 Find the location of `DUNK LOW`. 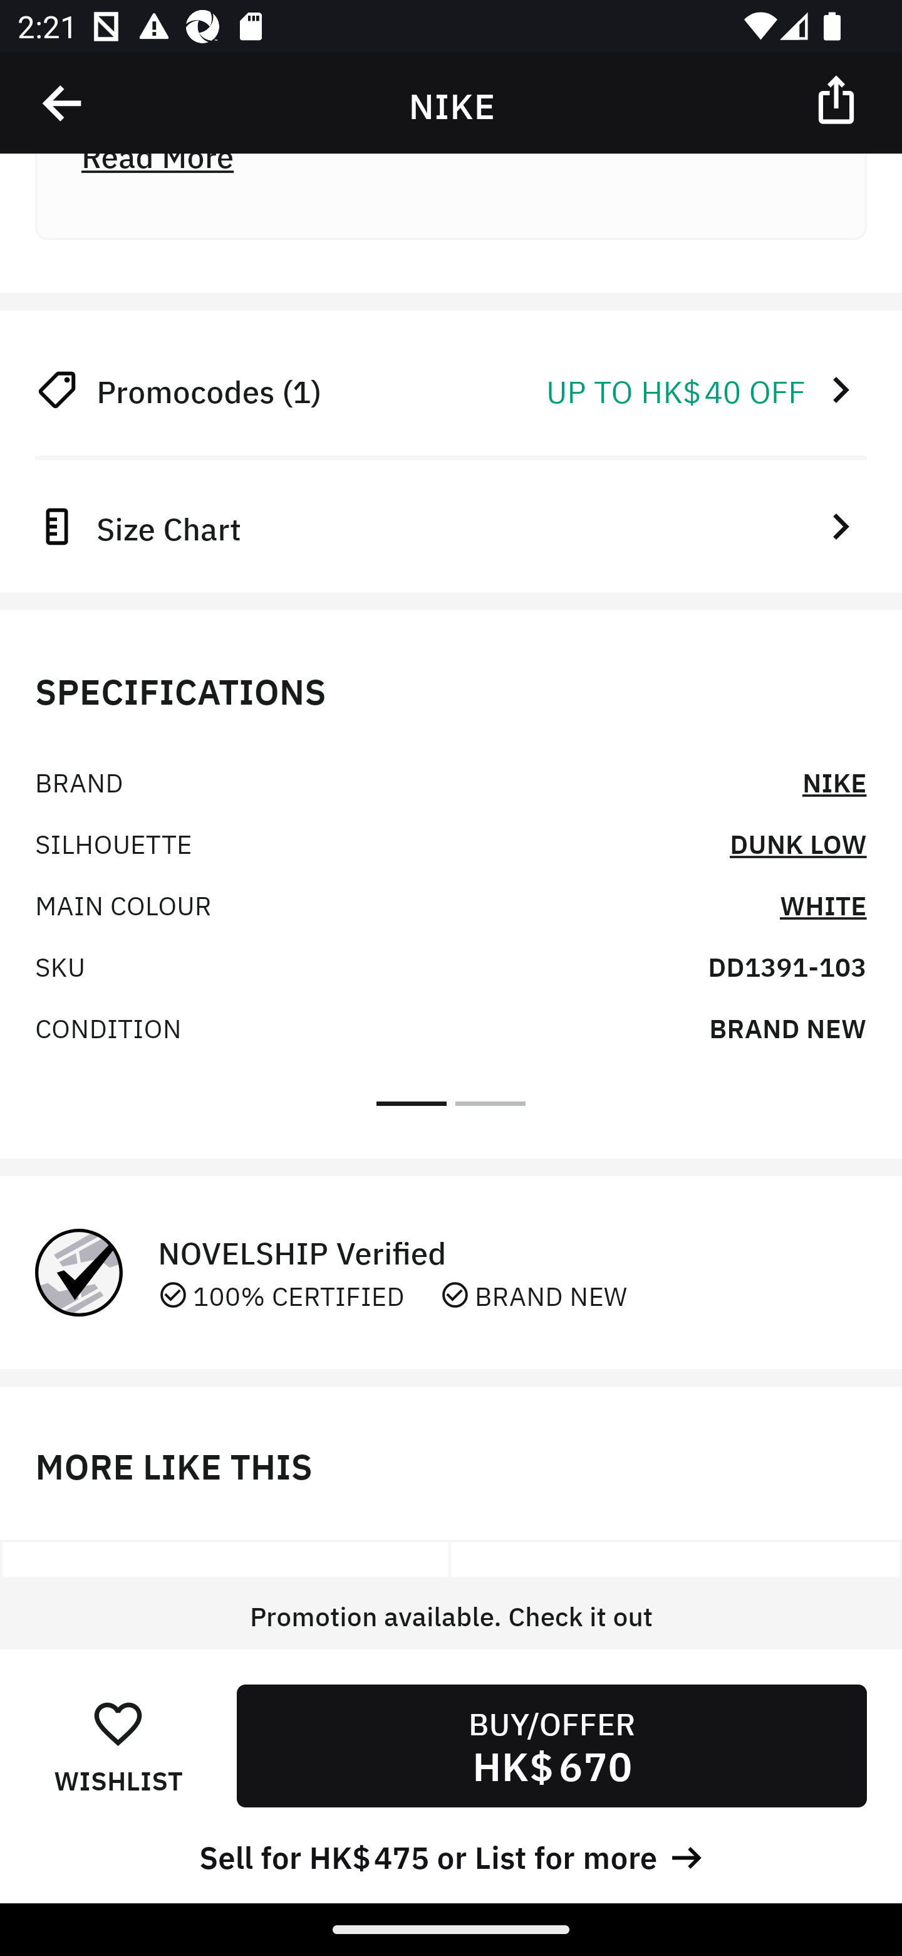

DUNK LOW is located at coordinates (798, 843).